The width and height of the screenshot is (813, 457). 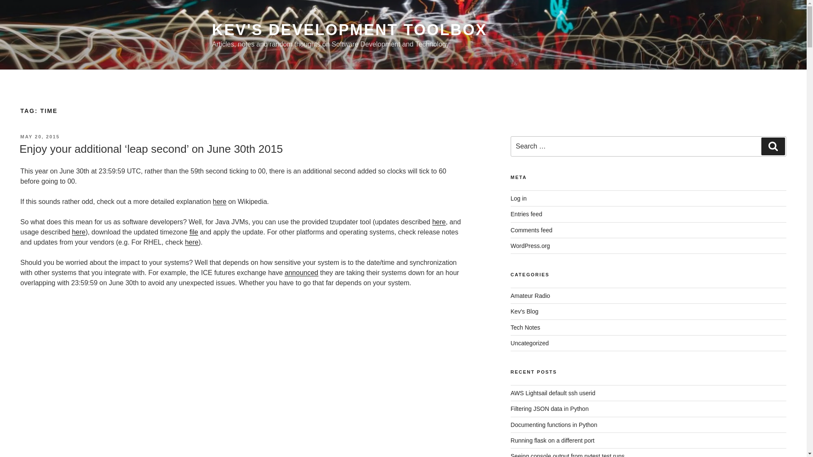 What do you see at coordinates (773, 146) in the screenshot?
I see `Search` at bounding box center [773, 146].